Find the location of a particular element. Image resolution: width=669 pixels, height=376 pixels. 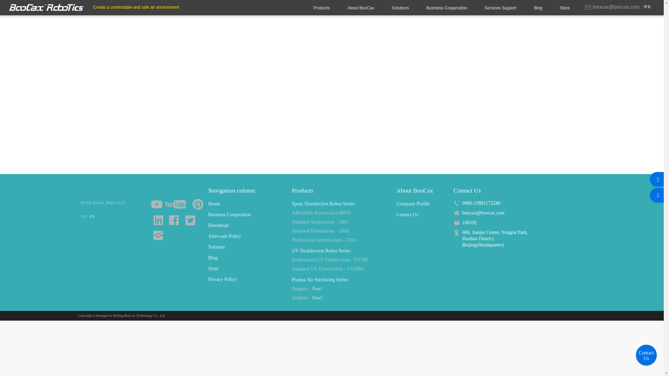

pinterest is located at coordinates (199, 205).